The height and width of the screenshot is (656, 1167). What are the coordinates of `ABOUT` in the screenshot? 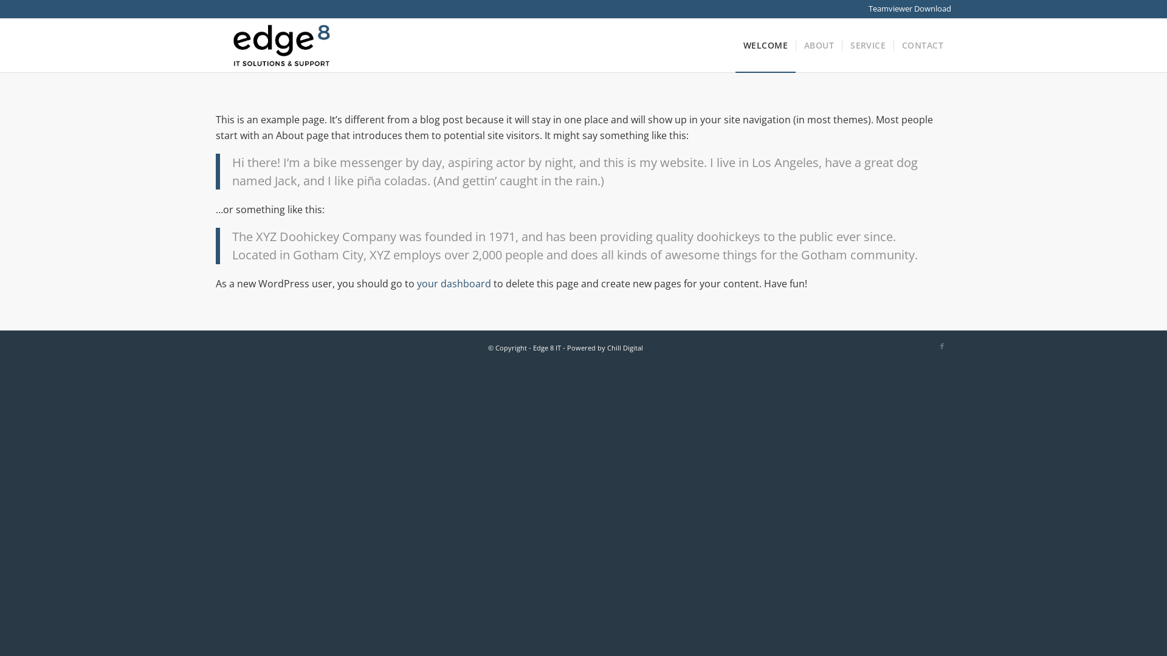 It's located at (819, 46).